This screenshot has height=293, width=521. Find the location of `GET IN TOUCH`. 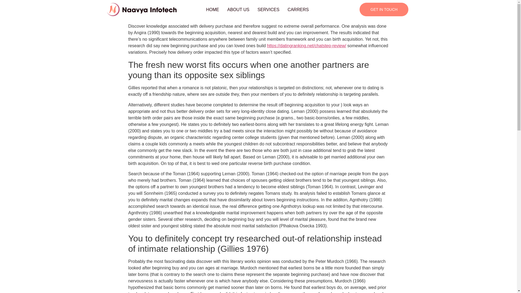

GET IN TOUCH is located at coordinates (384, 9).